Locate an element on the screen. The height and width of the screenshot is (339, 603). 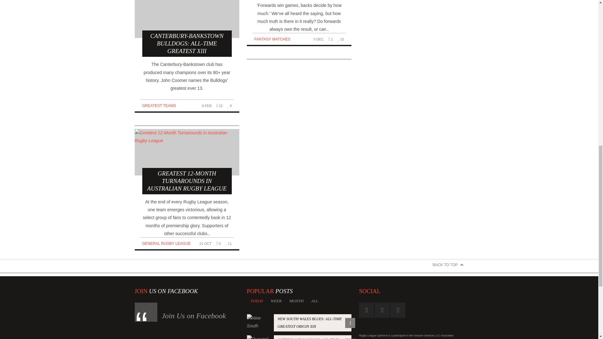
TODAY is located at coordinates (257, 301).